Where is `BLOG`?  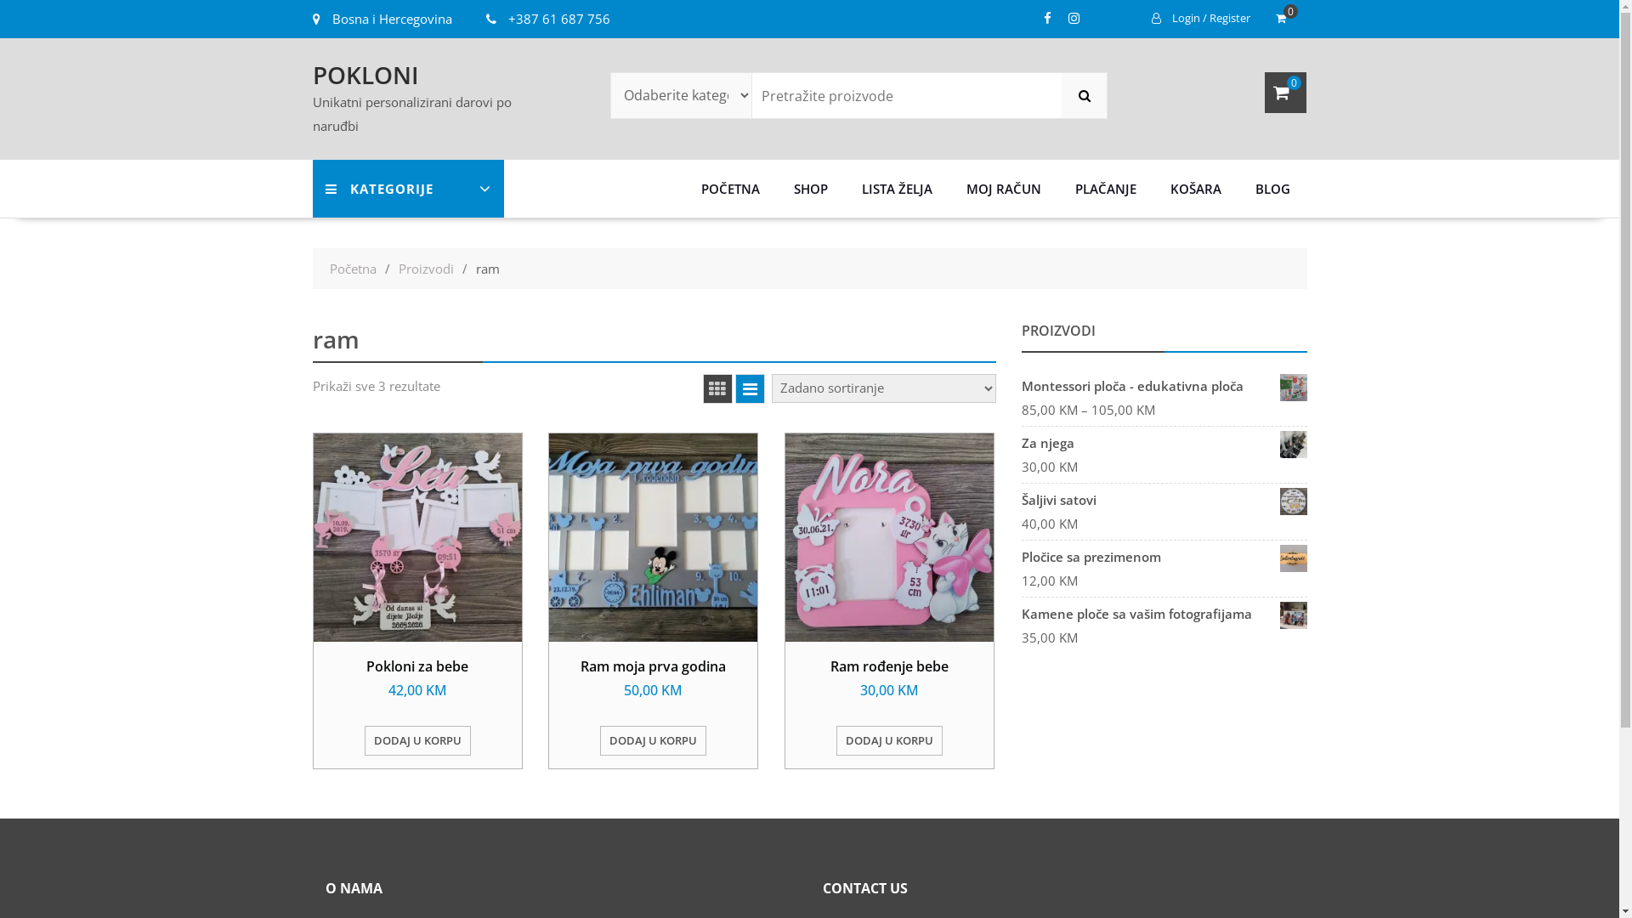
BLOG is located at coordinates (1272, 189).